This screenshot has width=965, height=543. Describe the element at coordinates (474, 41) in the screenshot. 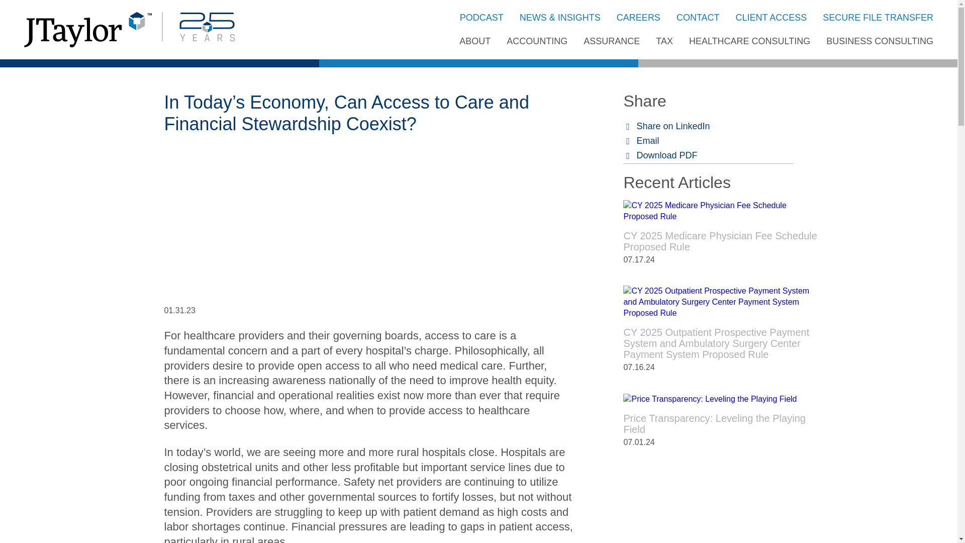

I see `ABOUT` at that location.